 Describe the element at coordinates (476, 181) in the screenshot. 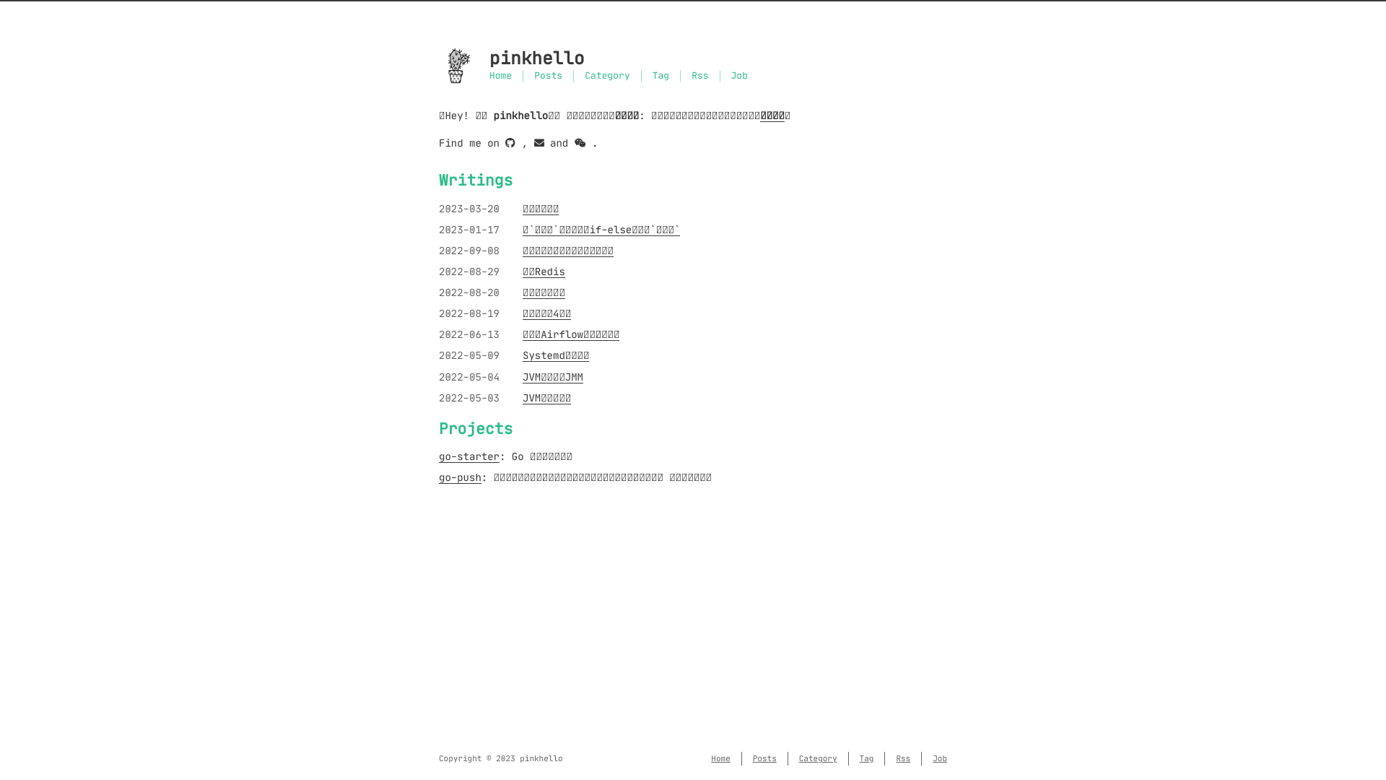

I see `Writings` at that location.